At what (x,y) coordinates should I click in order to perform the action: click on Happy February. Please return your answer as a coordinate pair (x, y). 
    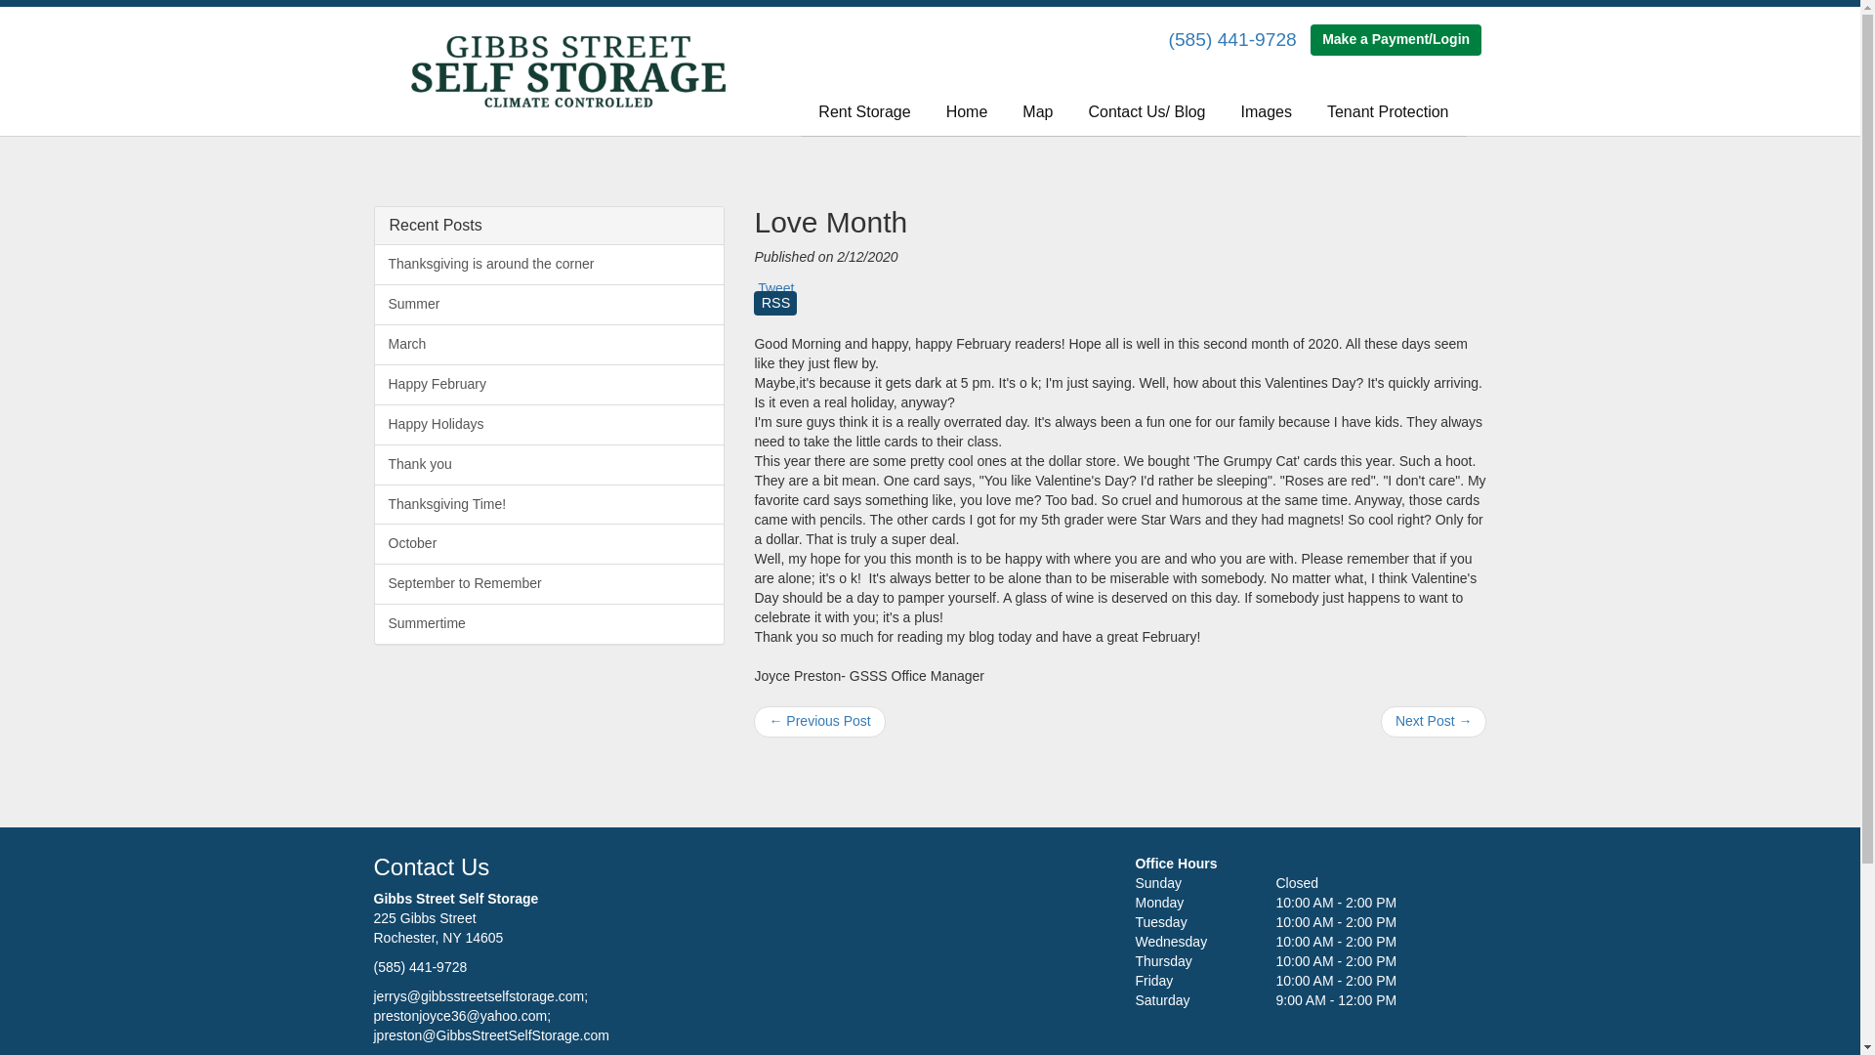
    Looking at the image, I should click on (549, 384).